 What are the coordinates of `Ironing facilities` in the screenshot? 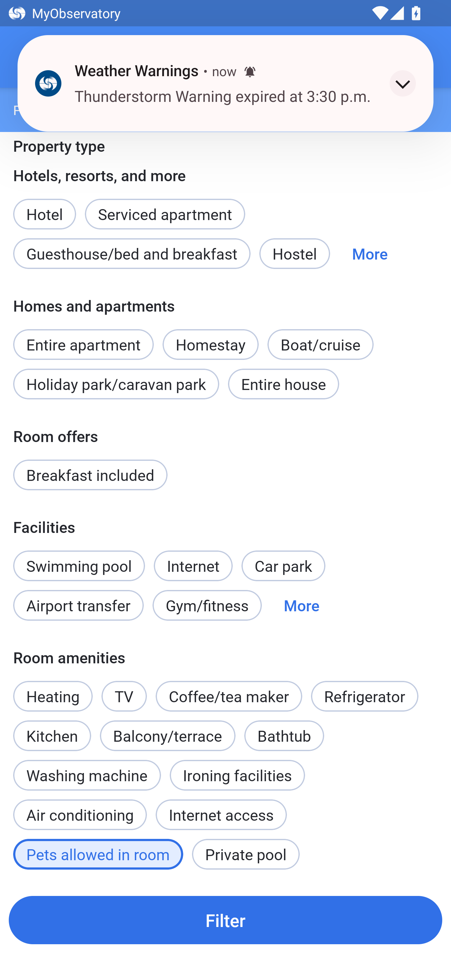 It's located at (237, 775).